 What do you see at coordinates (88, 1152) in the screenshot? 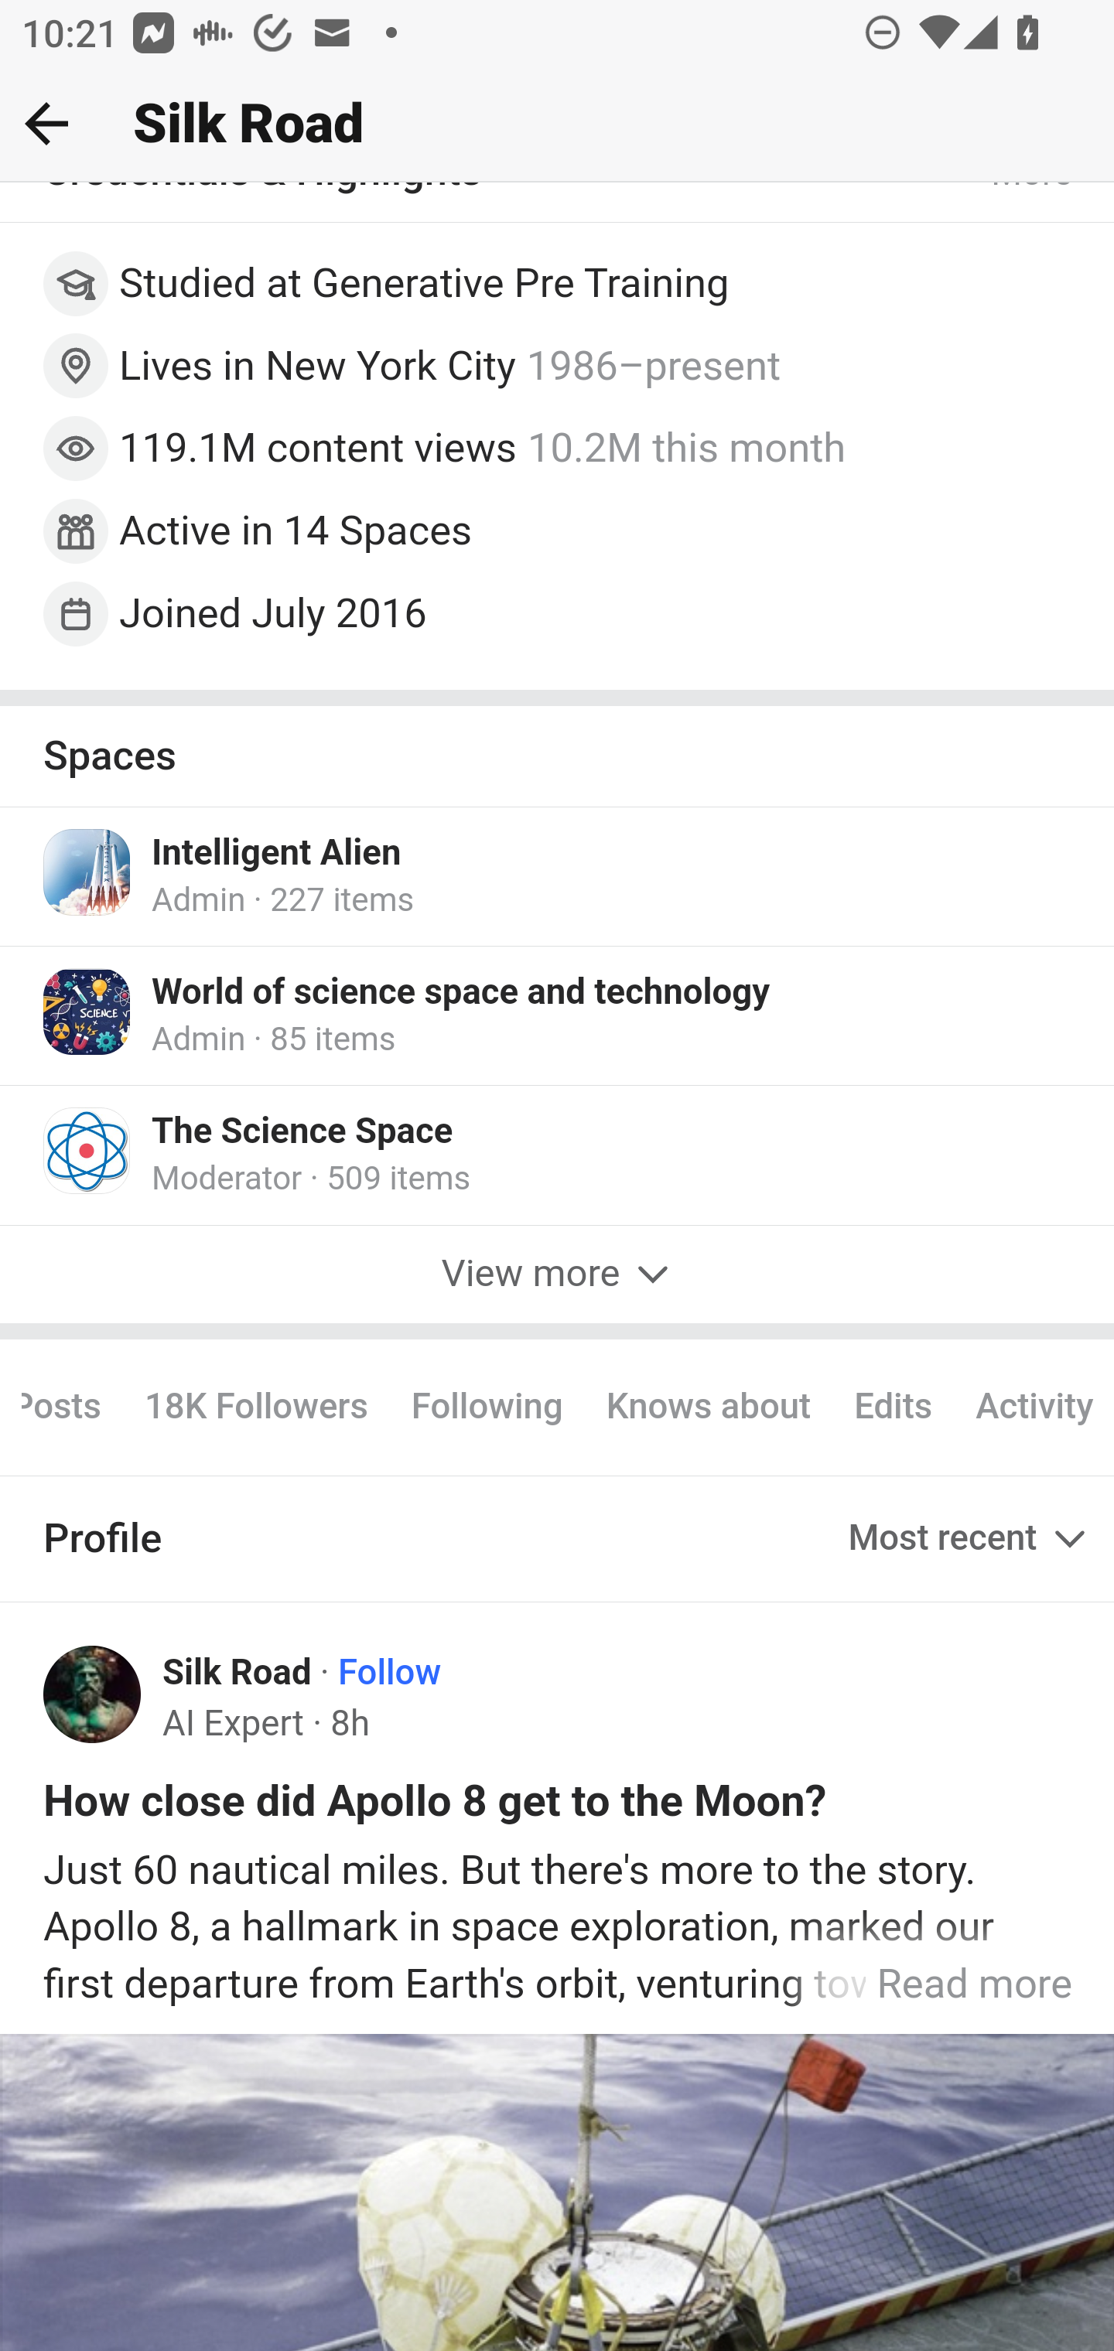
I see `Icon for The Science Space` at bounding box center [88, 1152].